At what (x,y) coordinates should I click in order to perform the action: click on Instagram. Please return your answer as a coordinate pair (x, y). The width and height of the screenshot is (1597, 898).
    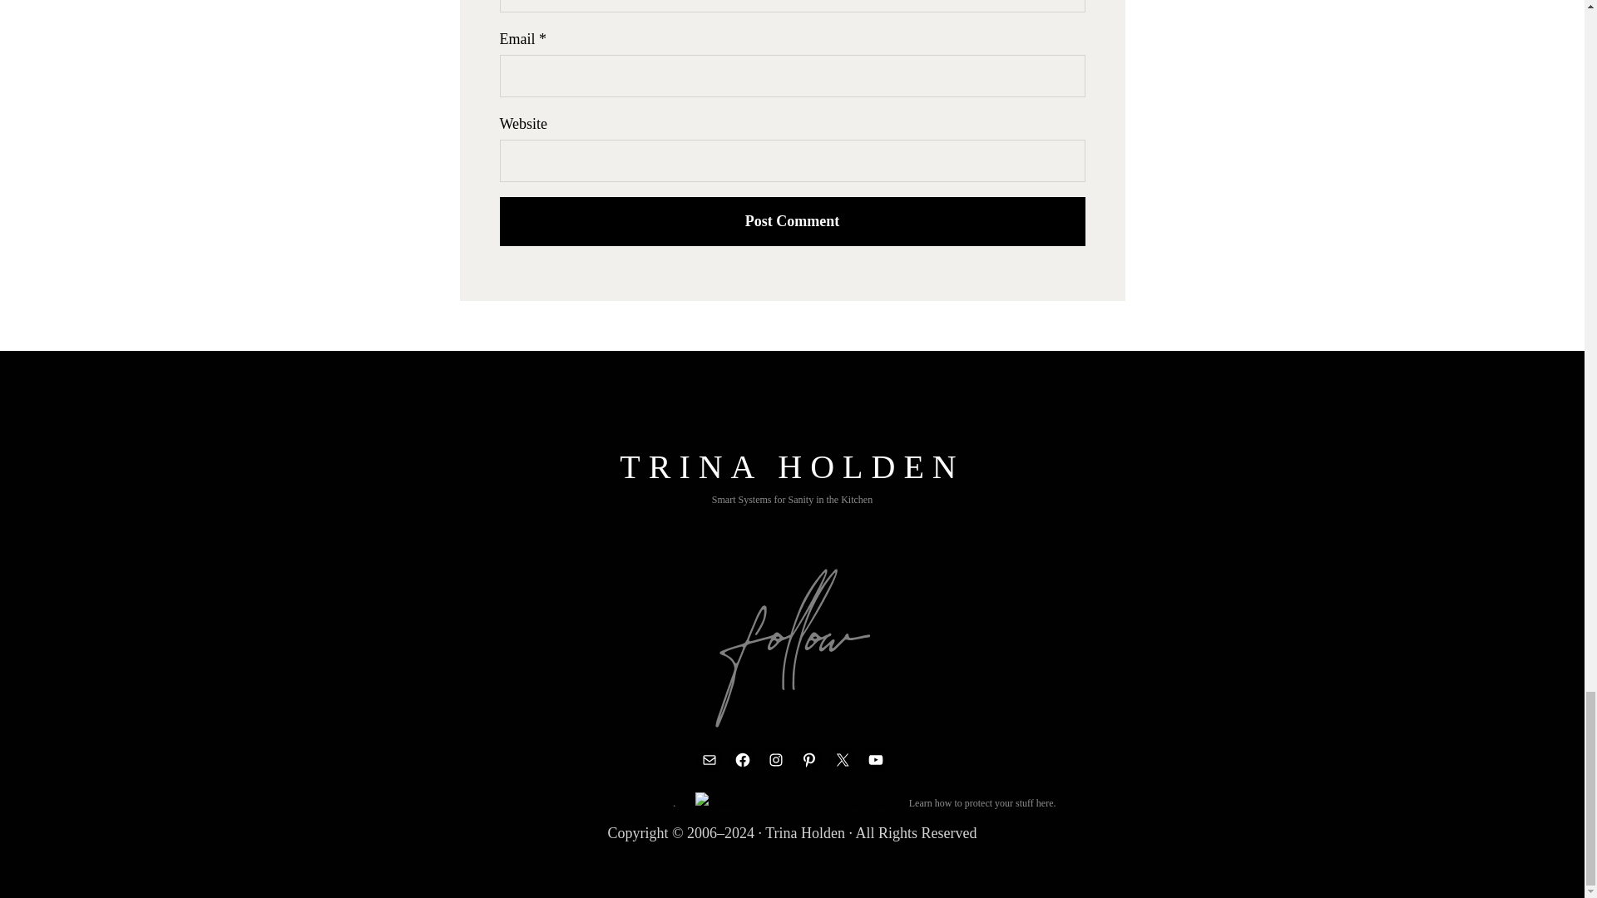
    Looking at the image, I should click on (775, 759).